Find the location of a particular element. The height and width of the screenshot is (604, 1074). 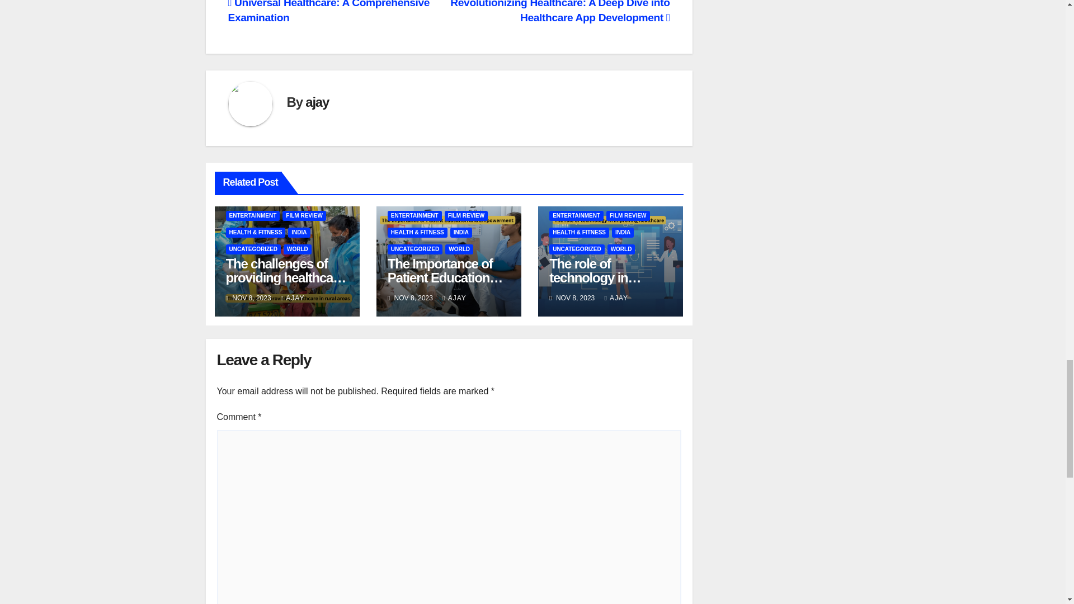

ENTERTAINMENT is located at coordinates (253, 216).